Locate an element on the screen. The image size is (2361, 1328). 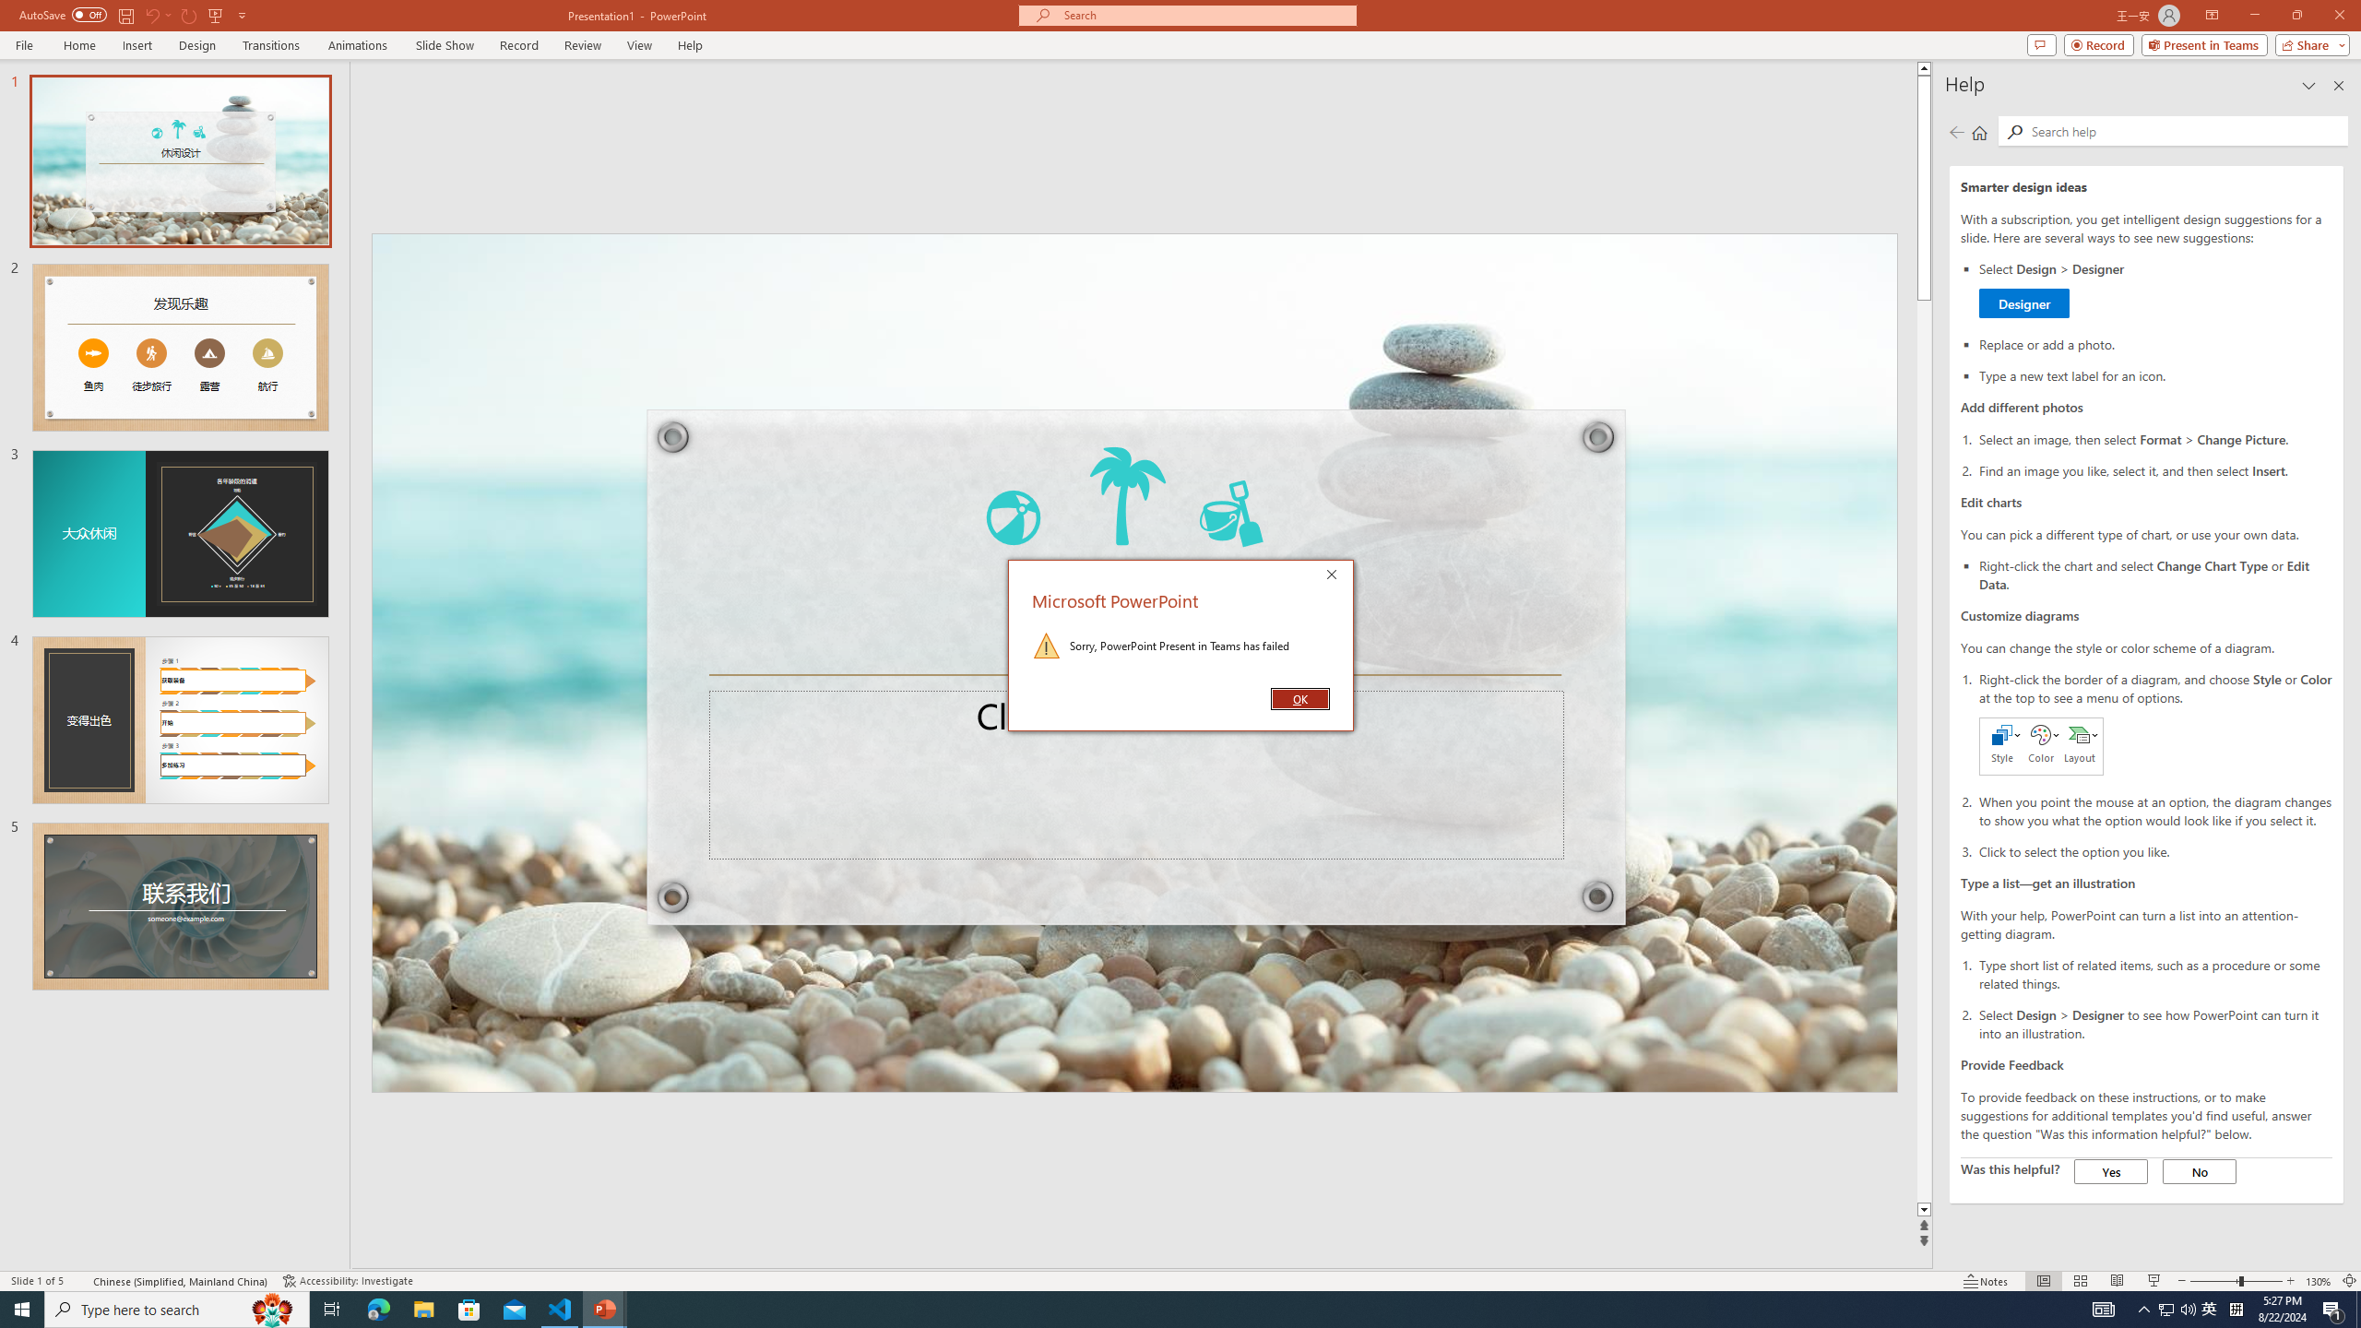
OK is located at coordinates (1299, 699).